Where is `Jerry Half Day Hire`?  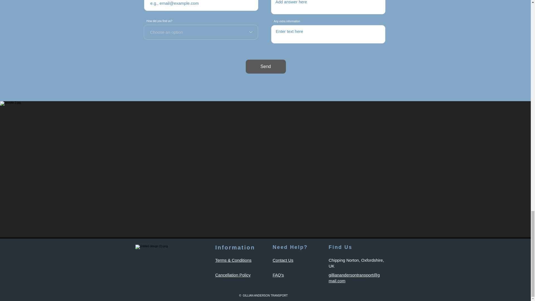
Jerry Half Day Hire is located at coordinates (417, 45).